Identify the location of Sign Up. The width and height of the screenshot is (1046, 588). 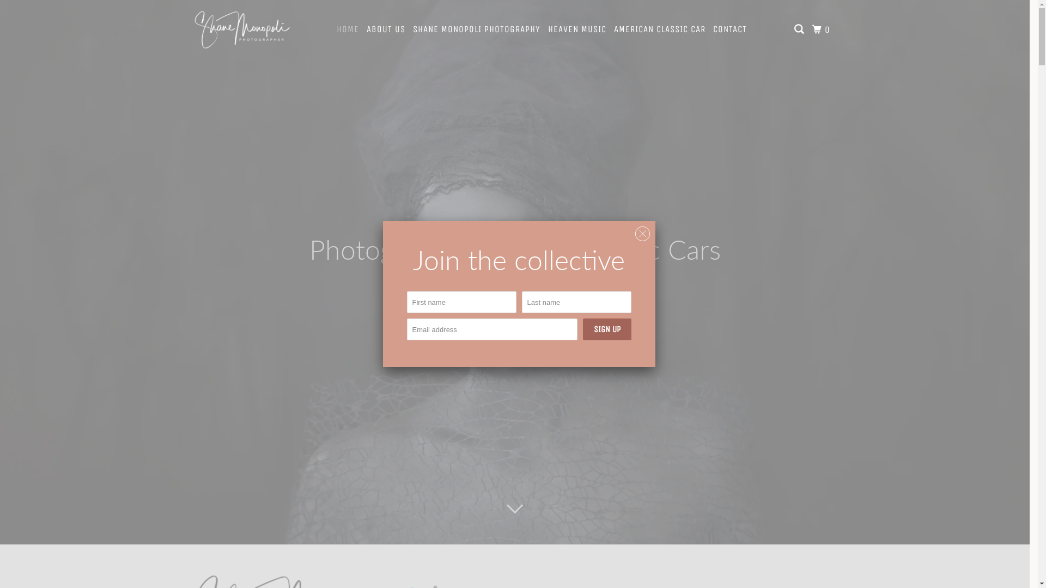
(607, 329).